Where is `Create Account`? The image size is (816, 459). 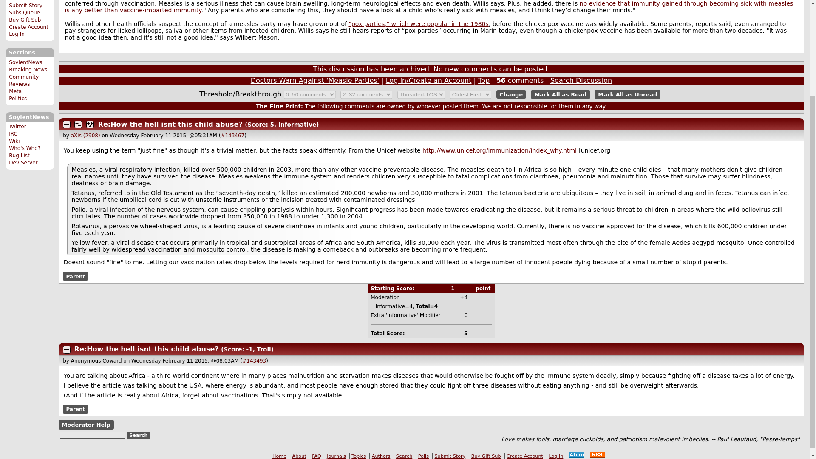
Create Account is located at coordinates (28, 27).